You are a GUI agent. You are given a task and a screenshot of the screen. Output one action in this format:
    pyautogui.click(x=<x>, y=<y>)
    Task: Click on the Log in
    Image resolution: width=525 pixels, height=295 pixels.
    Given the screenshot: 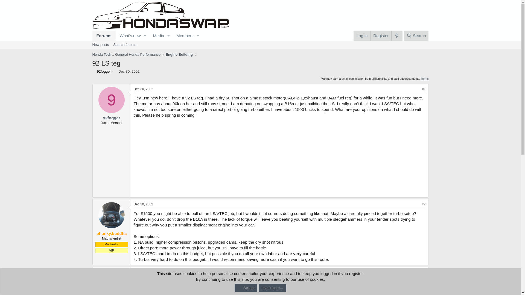 What is the action you would take?
    pyautogui.click(x=361, y=36)
    